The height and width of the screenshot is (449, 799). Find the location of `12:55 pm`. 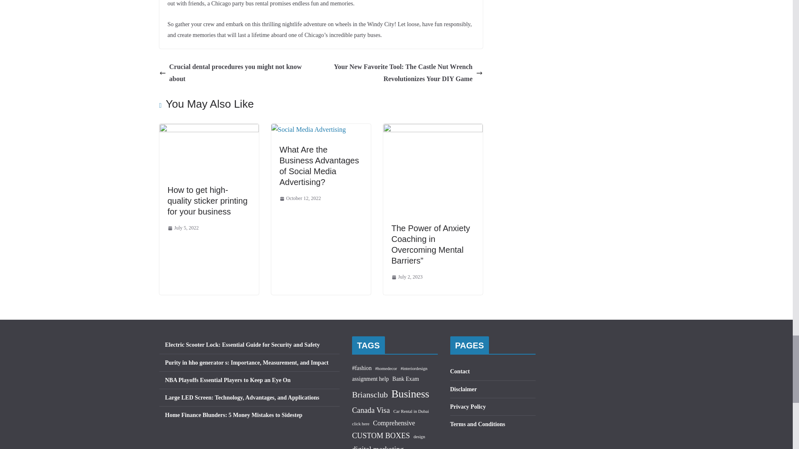

12:55 pm is located at coordinates (182, 228).